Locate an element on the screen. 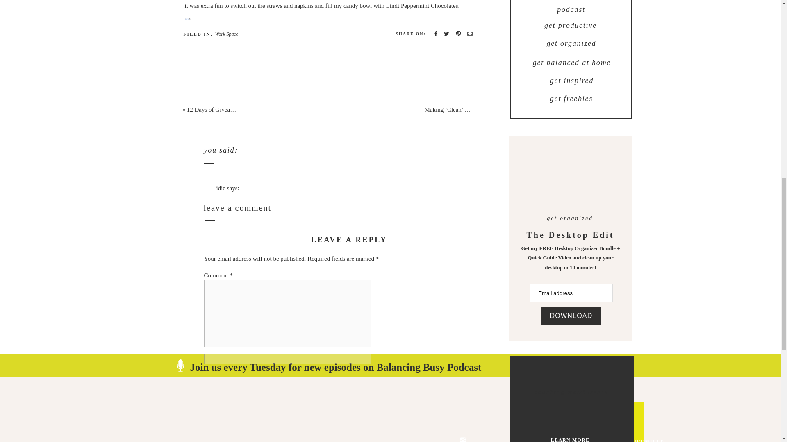 The image size is (787, 442). get organized is located at coordinates (571, 43).